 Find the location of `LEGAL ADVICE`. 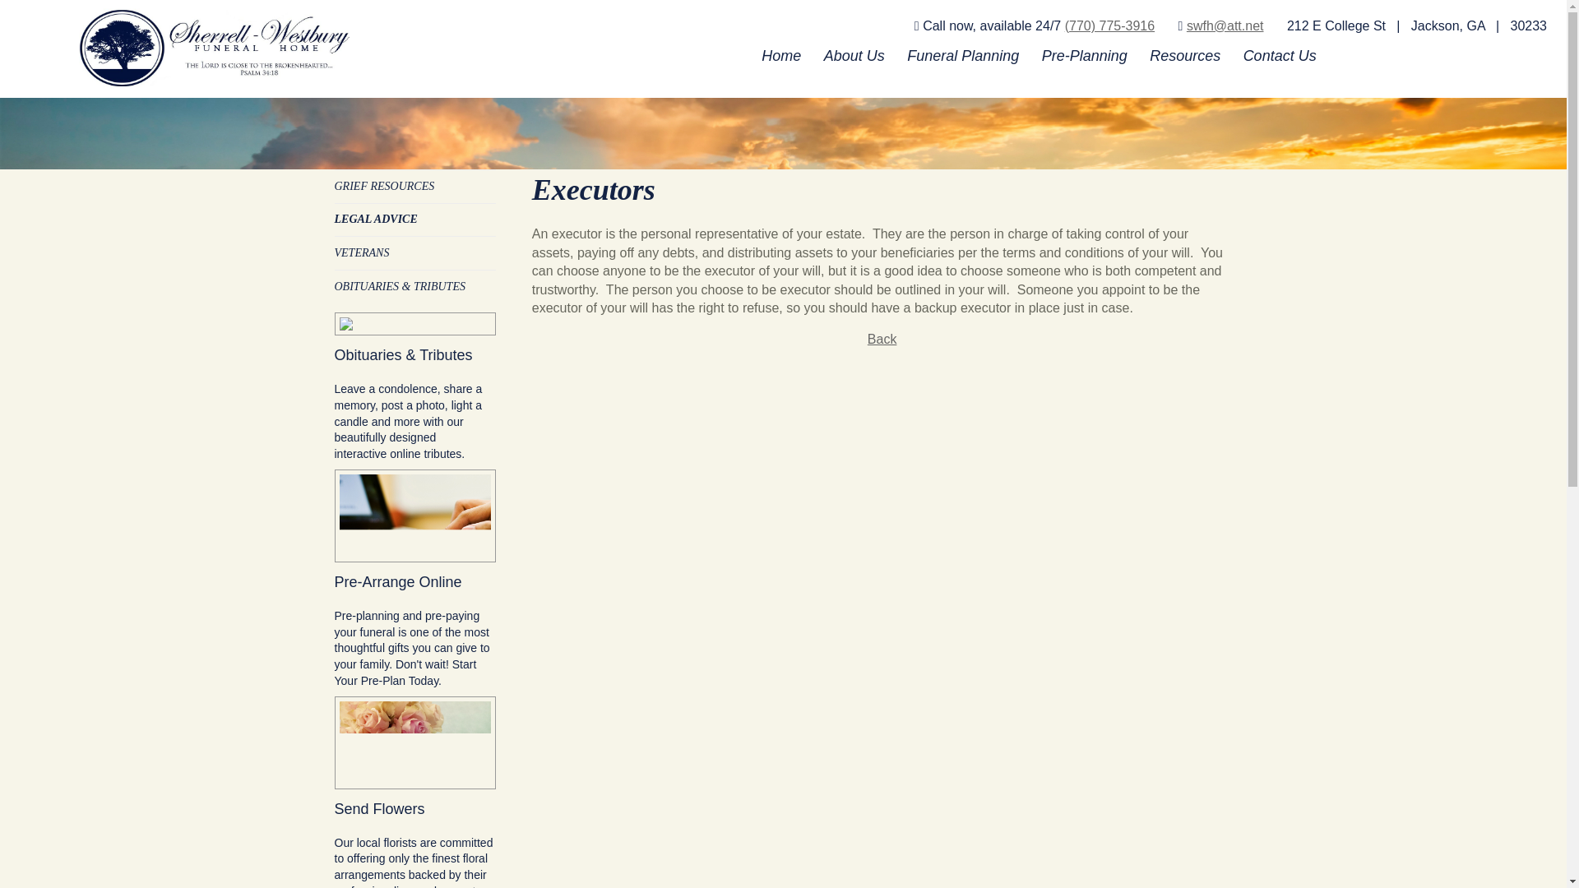

LEGAL ADVICE is located at coordinates (375, 219).